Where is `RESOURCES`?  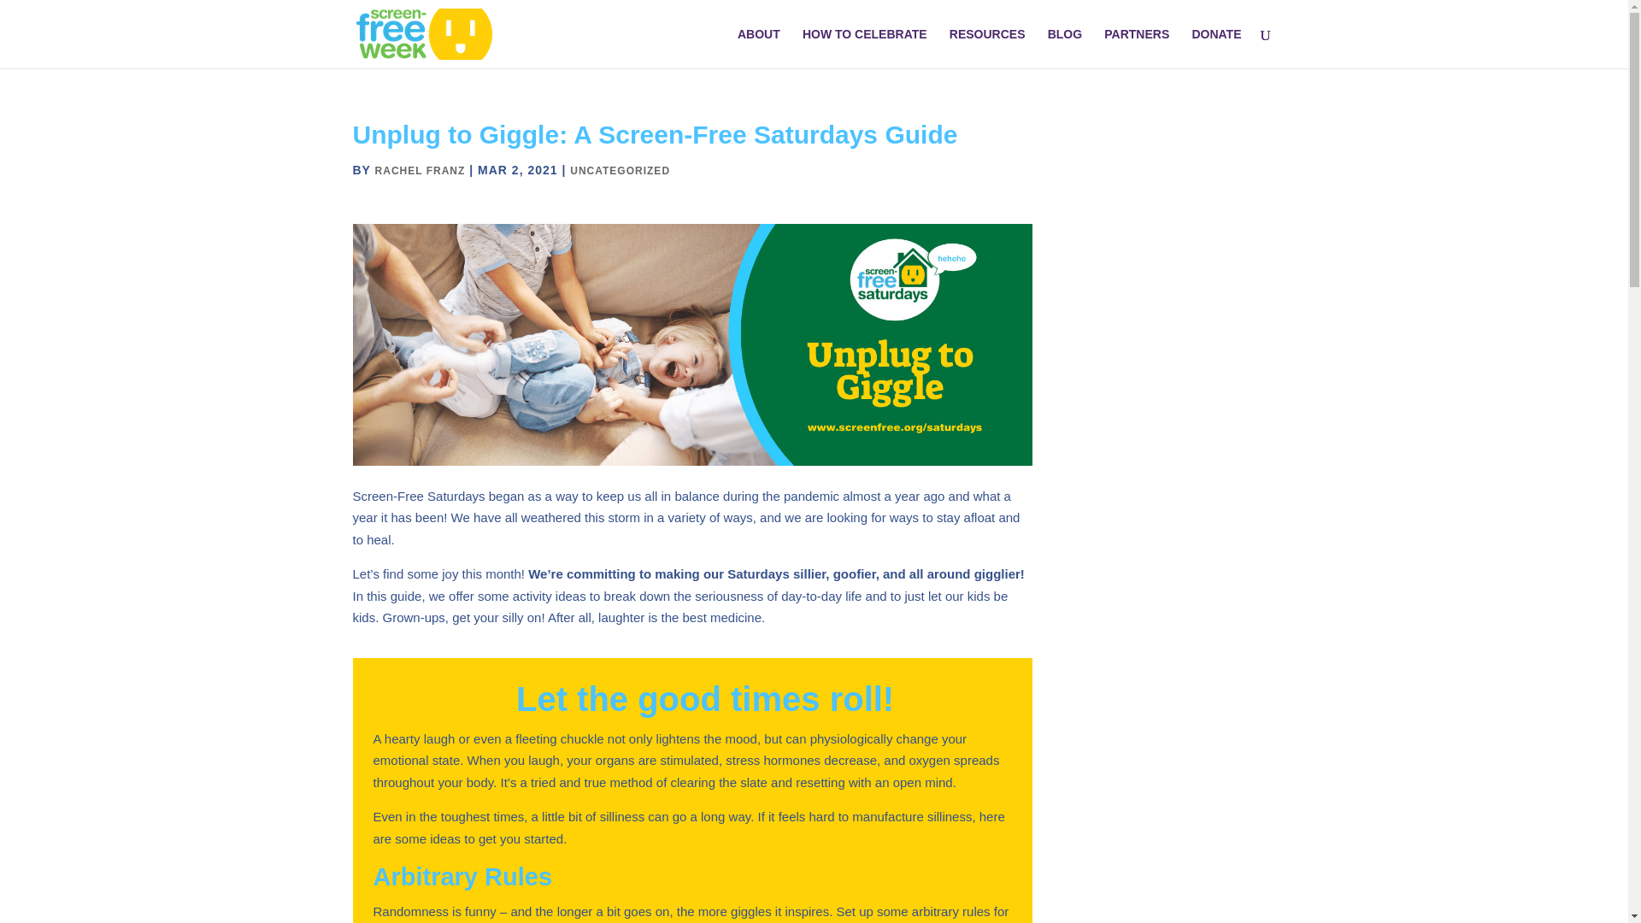 RESOURCES is located at coordinates (988, 48).